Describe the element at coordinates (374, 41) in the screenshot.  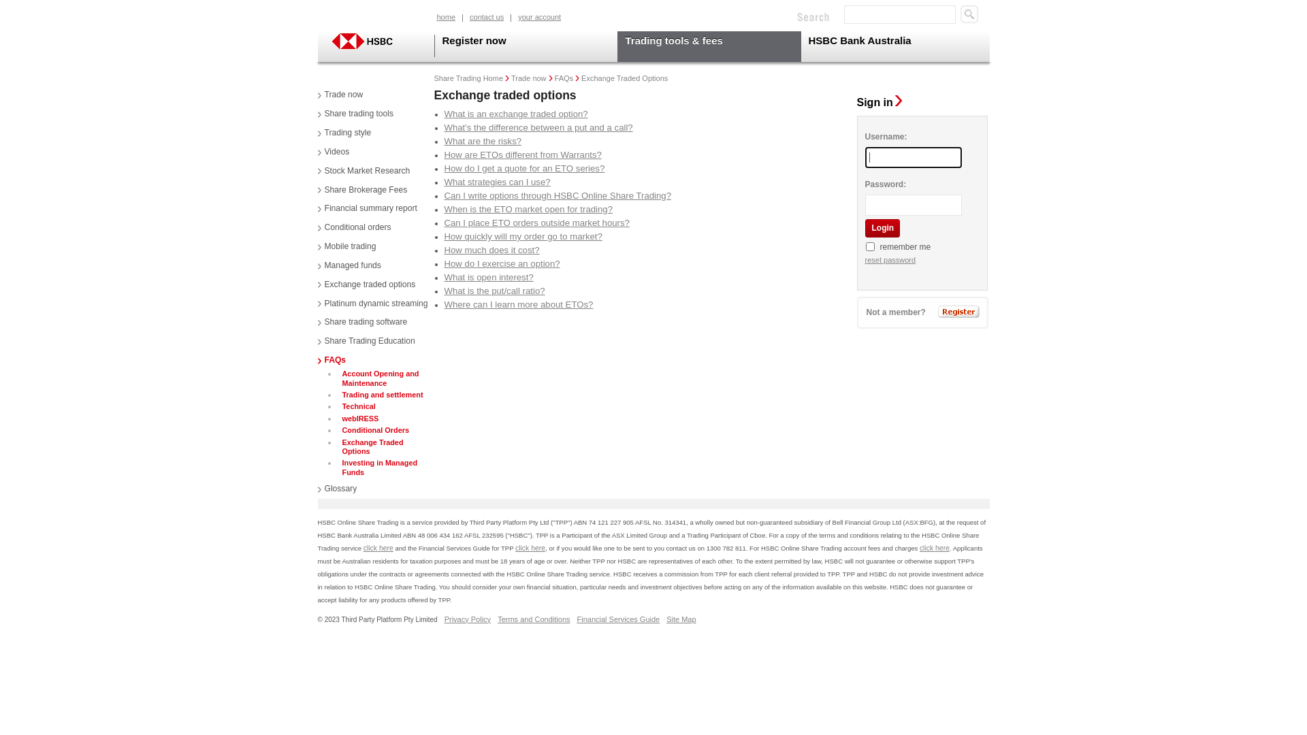
I see `HSBC Online Share Trading logo` at that location.